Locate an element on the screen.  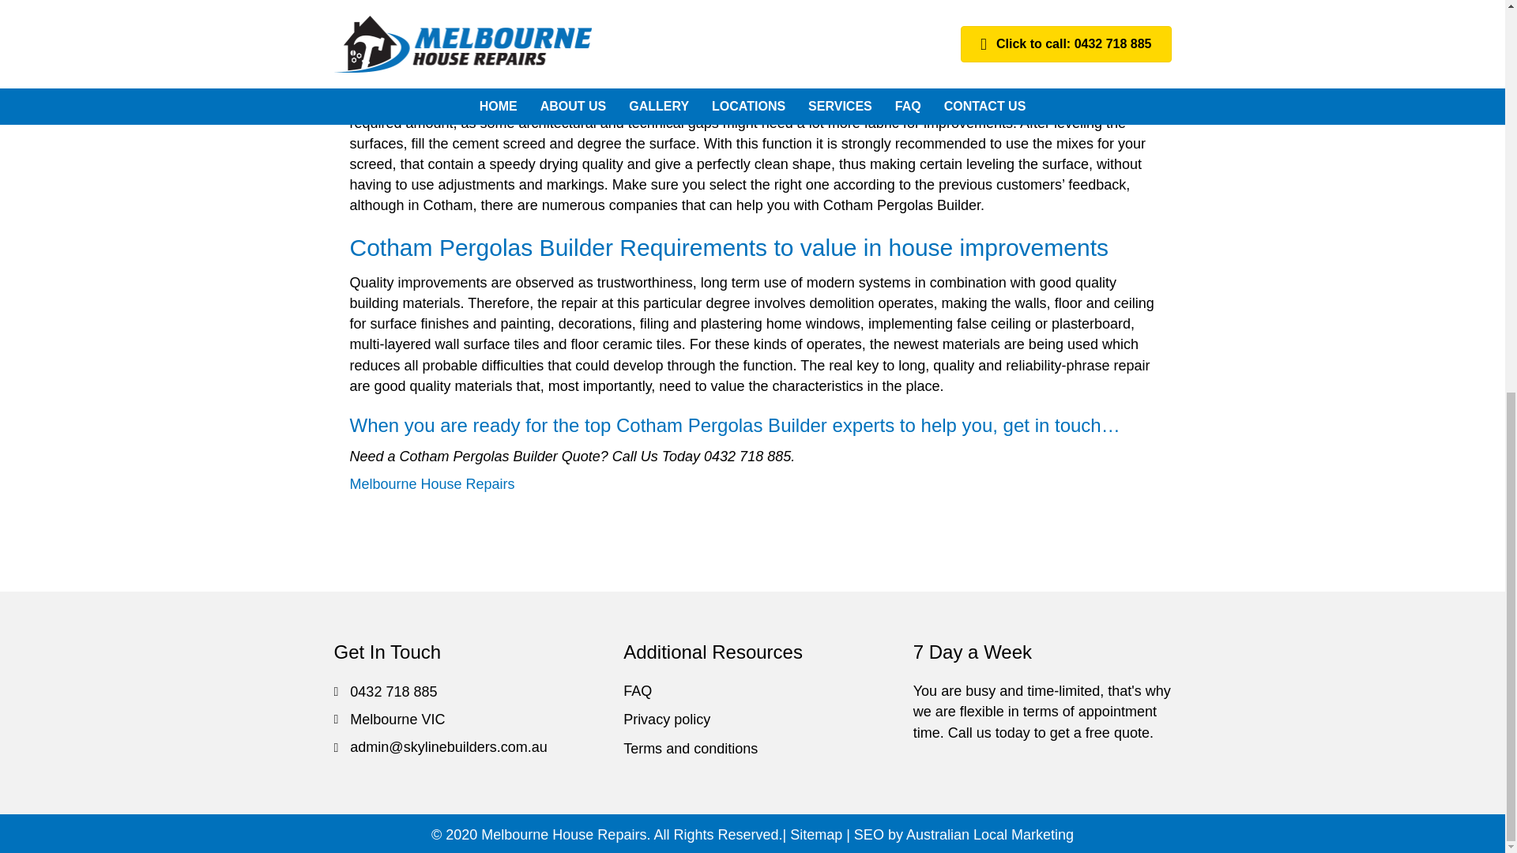
0432 718 885 is located at coordinates (393, 691).